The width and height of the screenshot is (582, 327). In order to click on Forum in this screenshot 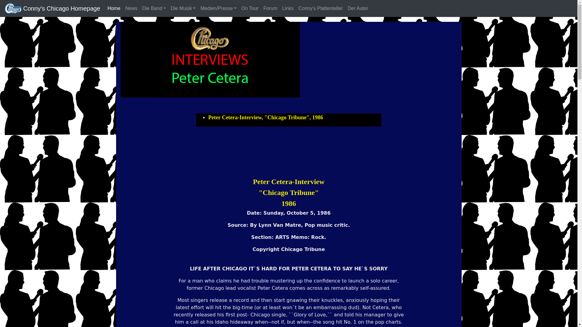, I will do `click(270, 8)`.